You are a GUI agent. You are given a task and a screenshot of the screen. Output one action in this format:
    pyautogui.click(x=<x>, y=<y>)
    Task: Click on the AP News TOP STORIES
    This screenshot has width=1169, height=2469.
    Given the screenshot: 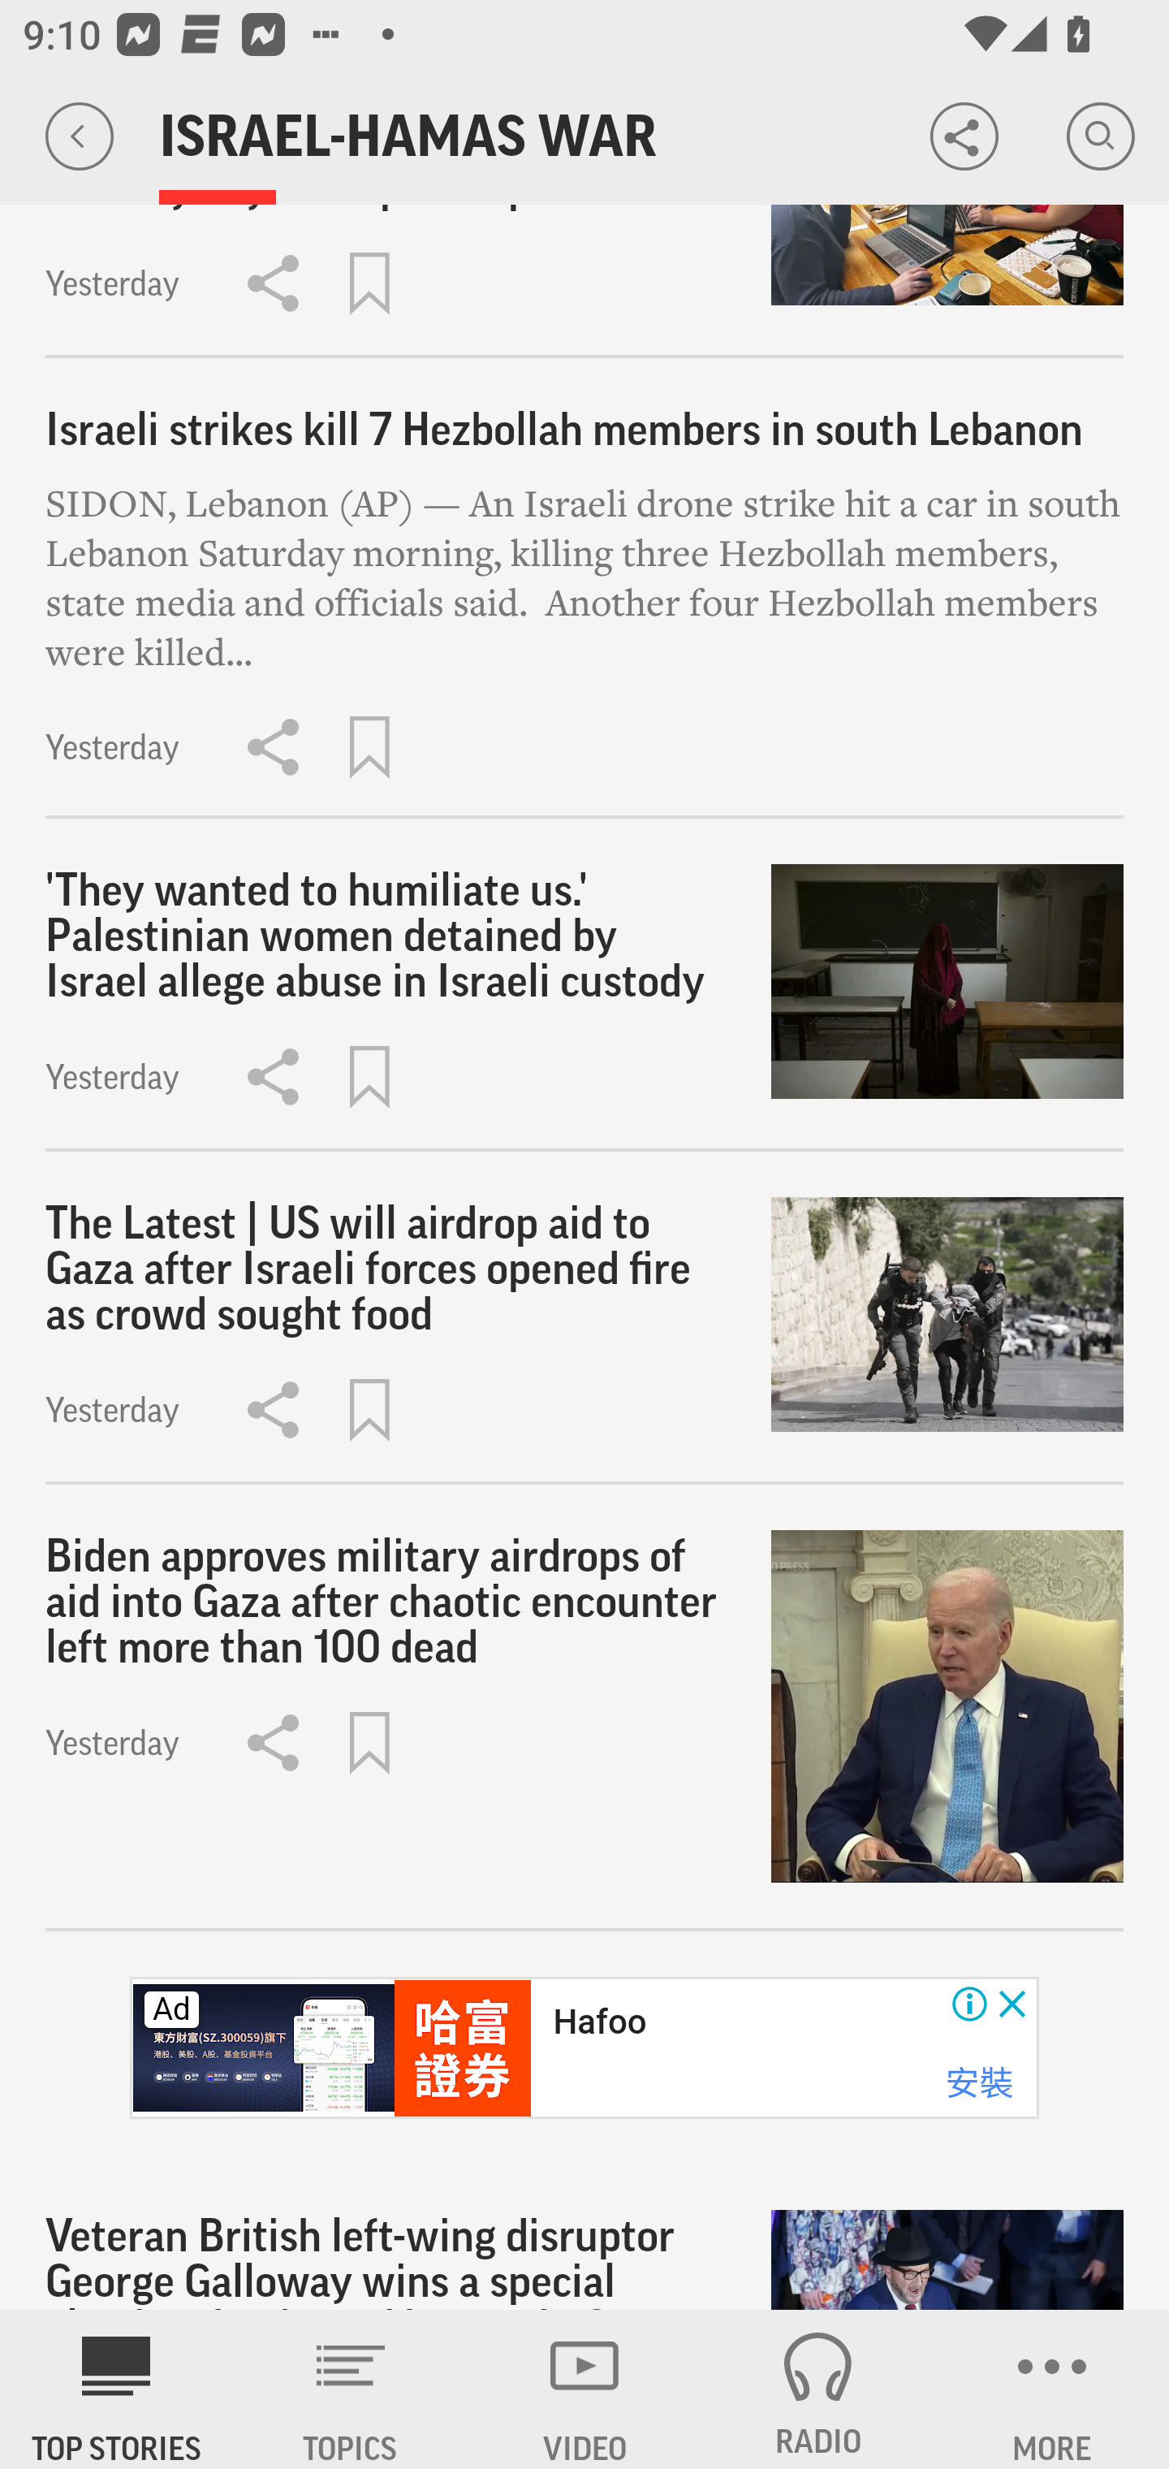 What is the action you would take?
    pyautogui.click(x=117, y=2389)
    